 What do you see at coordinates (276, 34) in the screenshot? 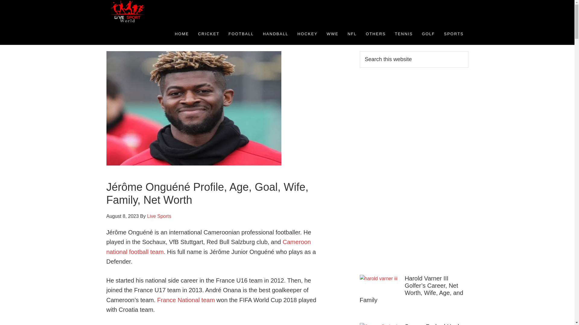
I see `HANDBALL` at bounding box center [276, 34].